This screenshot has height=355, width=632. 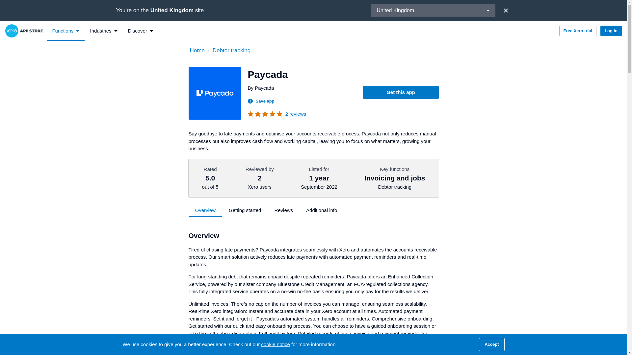 What do you see at coordinates (578, 31) in the screenshot?
I see `Free Xero trial` at bounding box center [578, 31].